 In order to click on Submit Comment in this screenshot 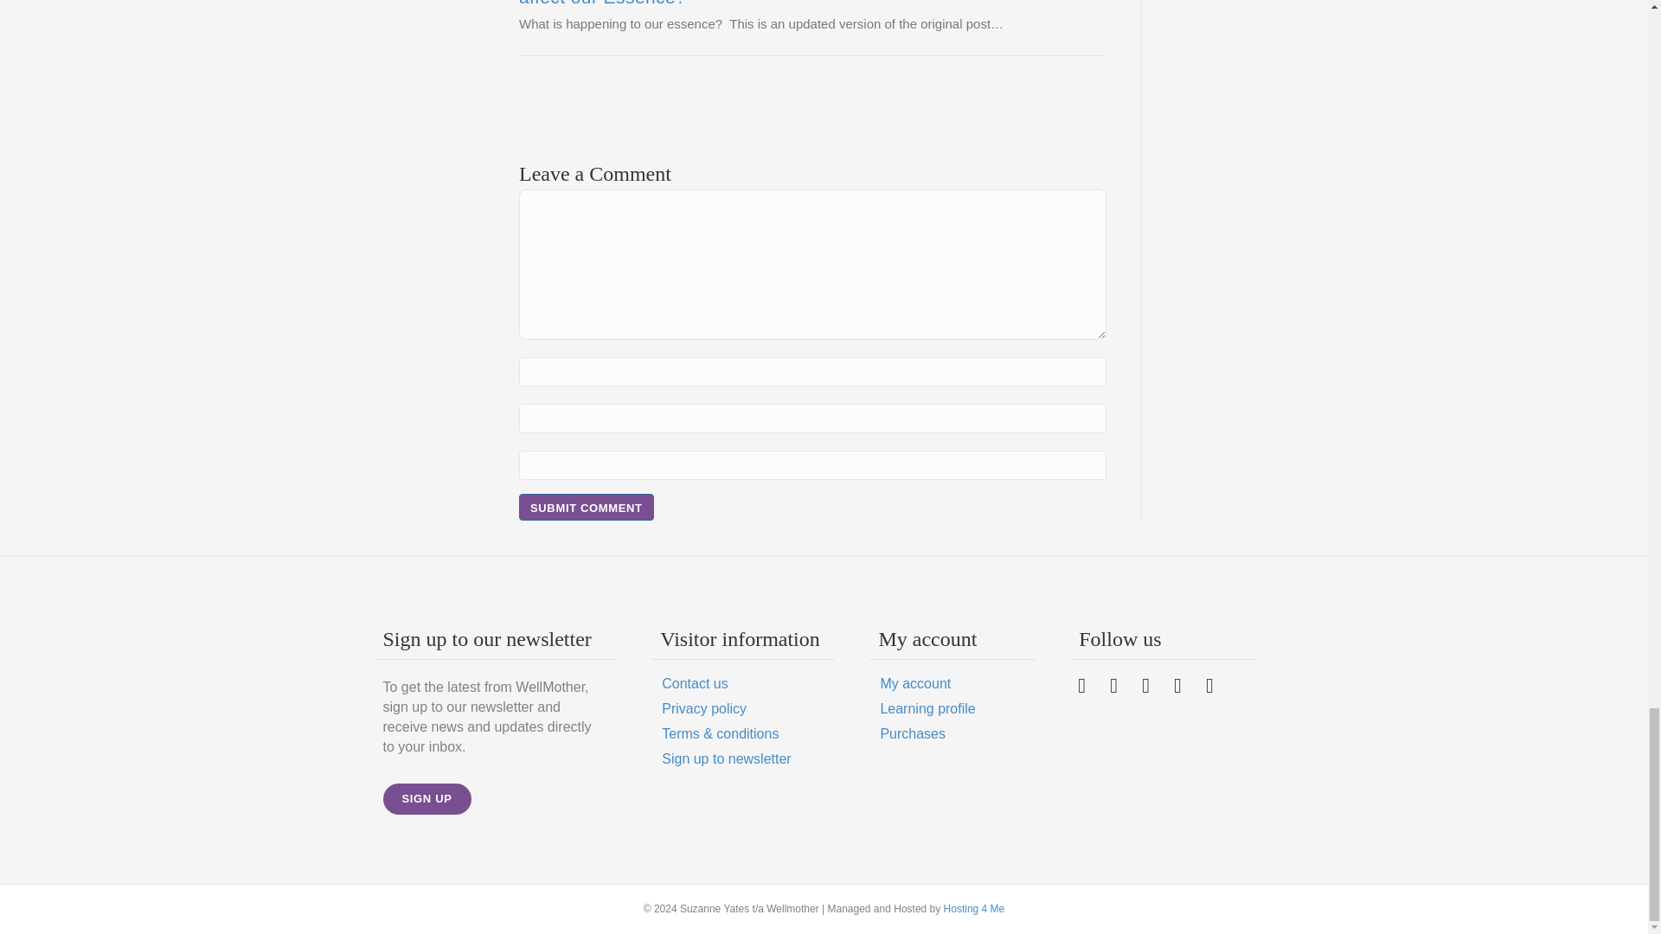, I will do `click(587, 507)`.